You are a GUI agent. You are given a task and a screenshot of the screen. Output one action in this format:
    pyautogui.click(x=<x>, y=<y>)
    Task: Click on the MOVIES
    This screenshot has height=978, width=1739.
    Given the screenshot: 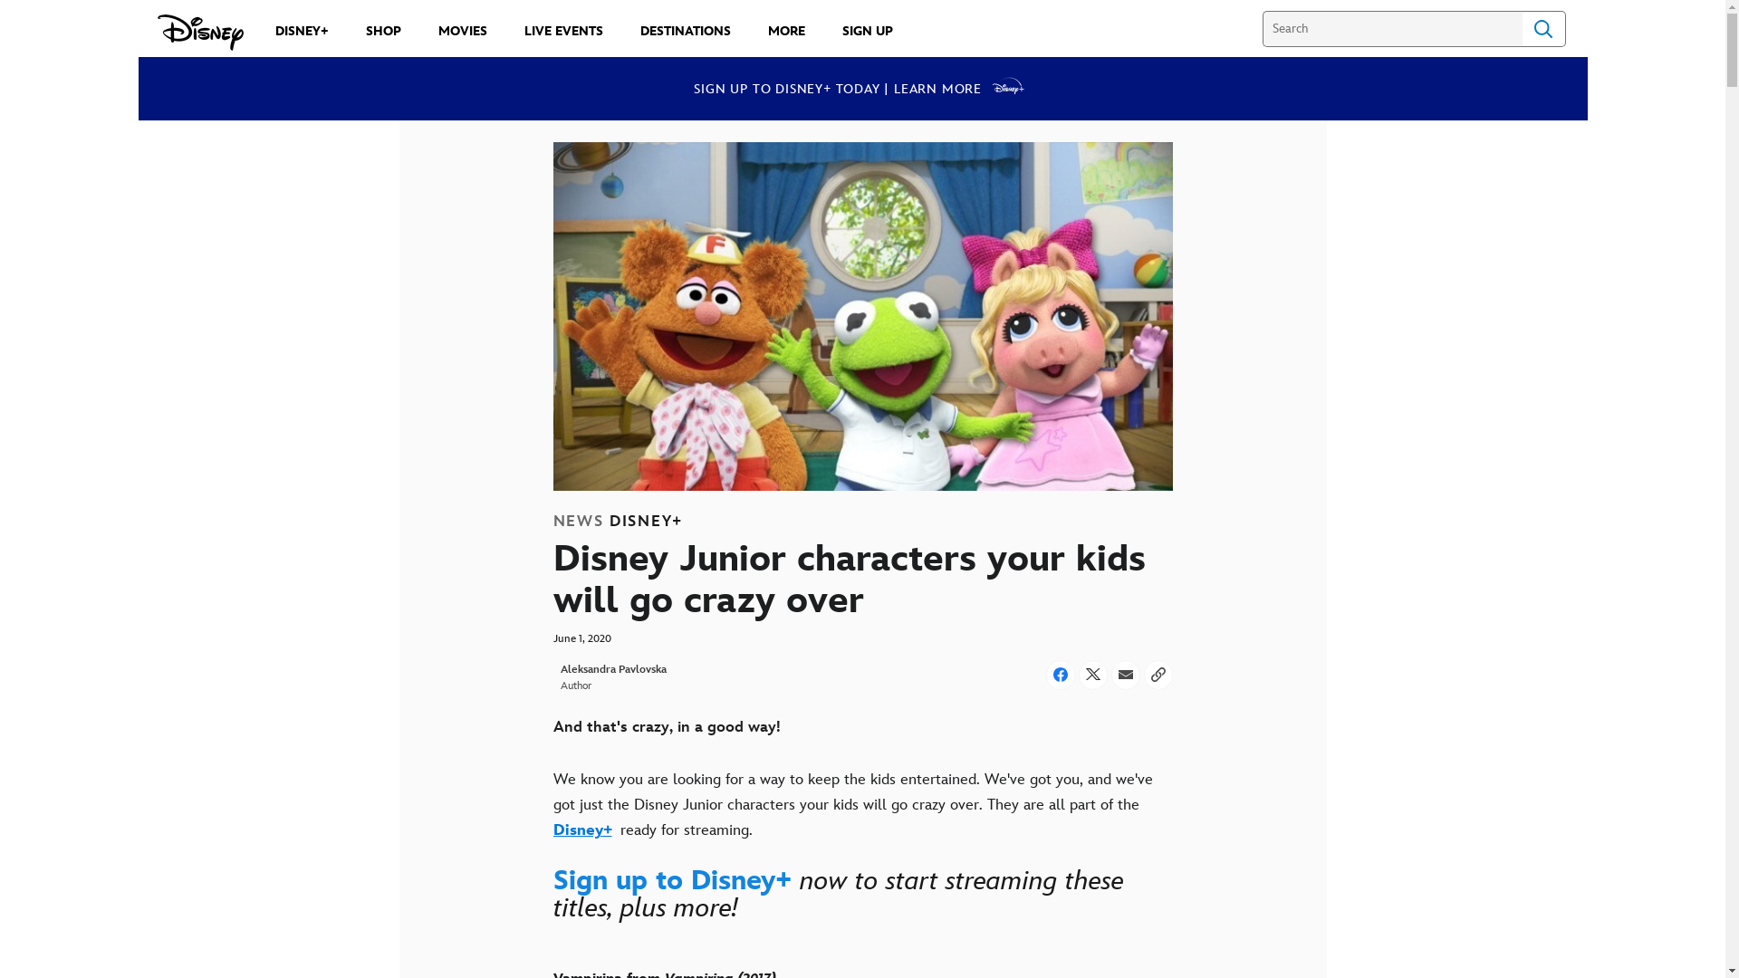 What is the action you would take?
    pyautogui.click(x=463, y=31)
    